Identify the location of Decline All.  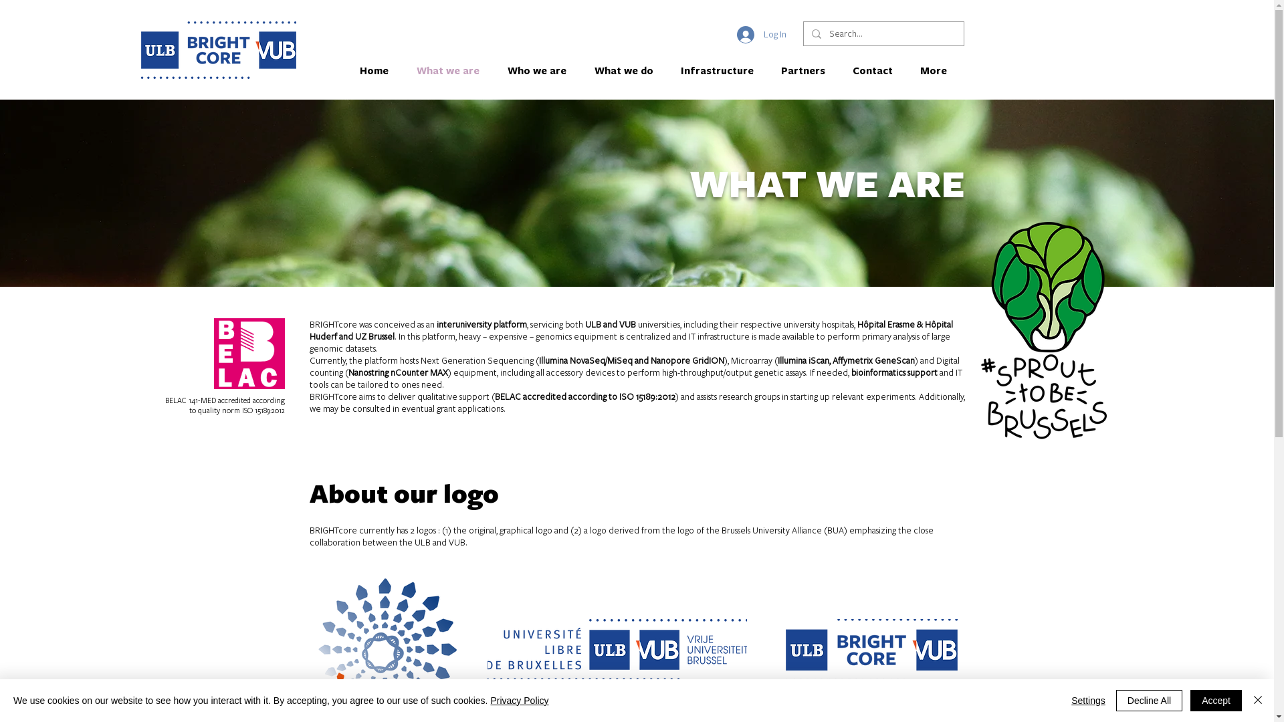
(1149, 701).